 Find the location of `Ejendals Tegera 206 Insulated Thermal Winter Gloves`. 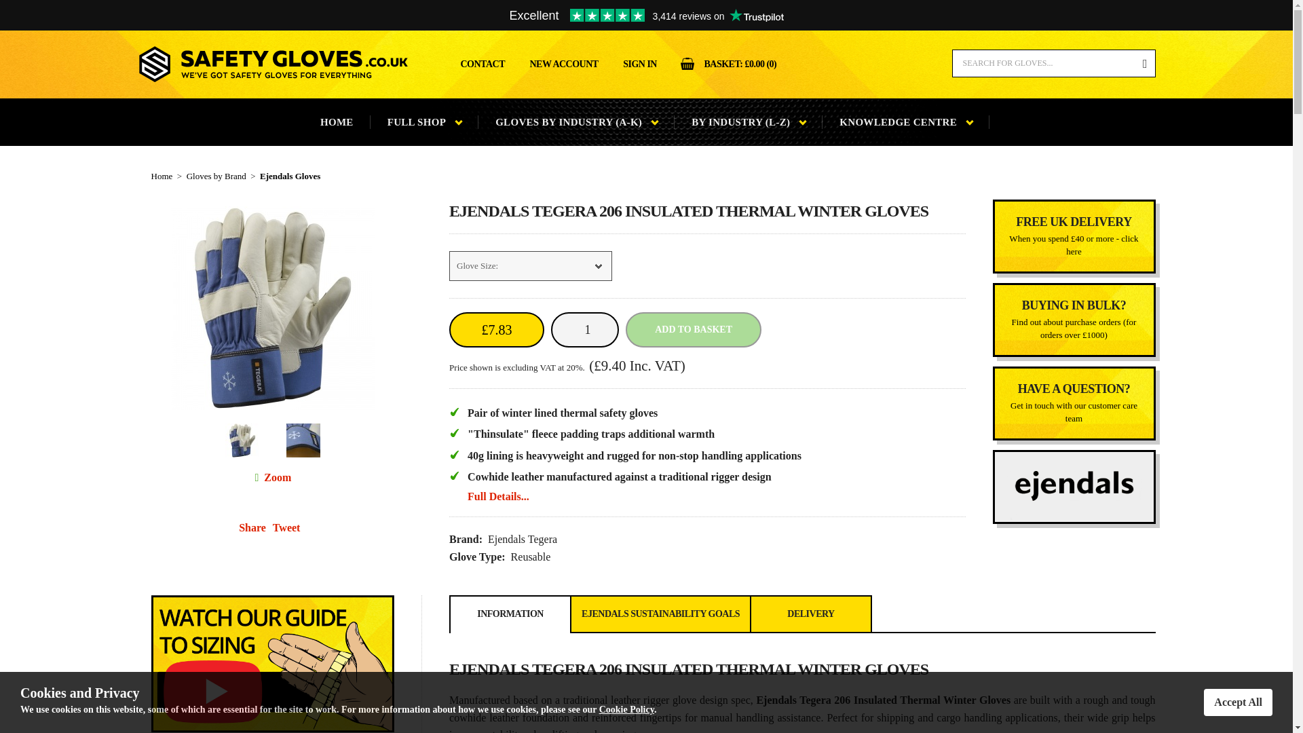

Ejendals Tegera 206 Insulated Thermal Winter Gloves is located at coordinates (277, 477).